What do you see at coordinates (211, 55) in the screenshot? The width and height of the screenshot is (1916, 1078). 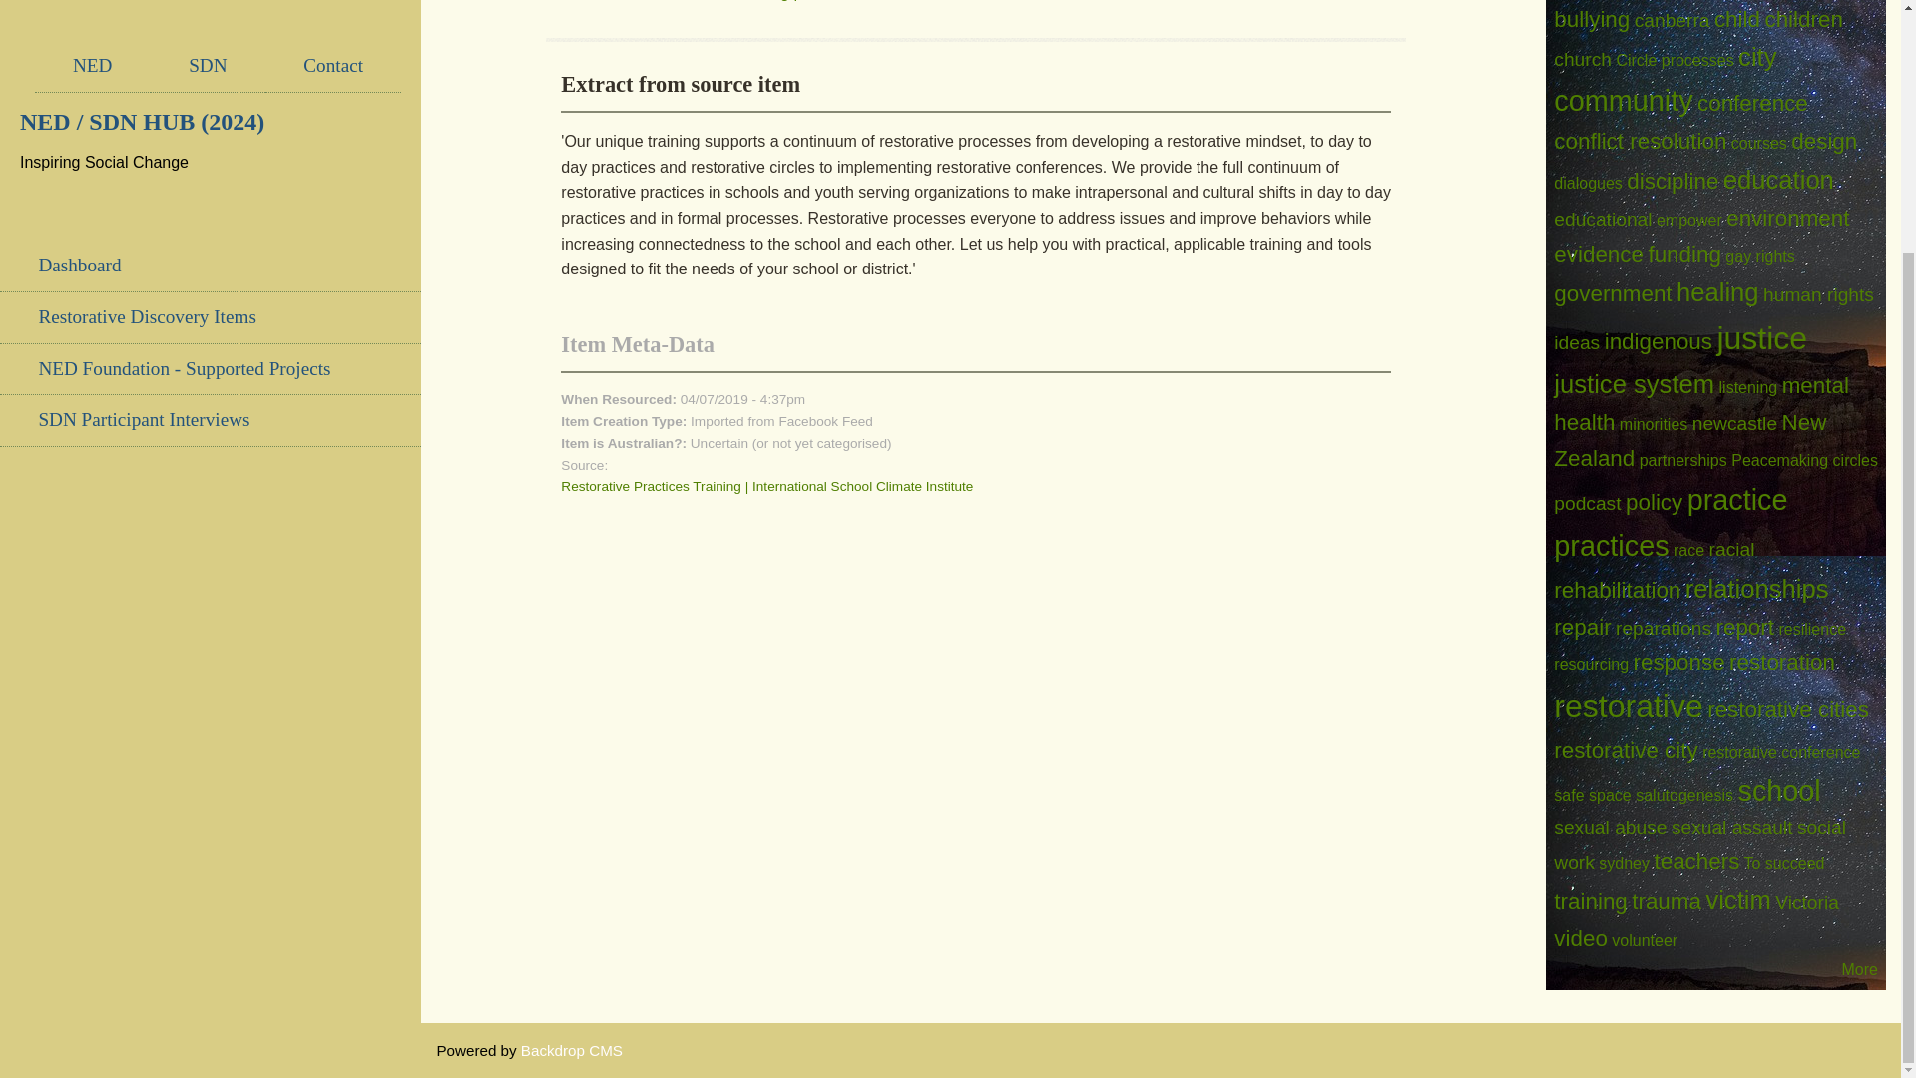 I see `NED Foundation - Supported Projects` at bounding box center [211, 55].